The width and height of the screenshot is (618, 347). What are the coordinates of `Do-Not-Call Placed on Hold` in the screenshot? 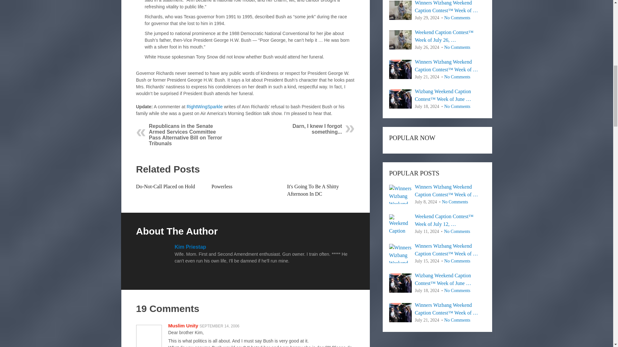 It's located at (165, 186).